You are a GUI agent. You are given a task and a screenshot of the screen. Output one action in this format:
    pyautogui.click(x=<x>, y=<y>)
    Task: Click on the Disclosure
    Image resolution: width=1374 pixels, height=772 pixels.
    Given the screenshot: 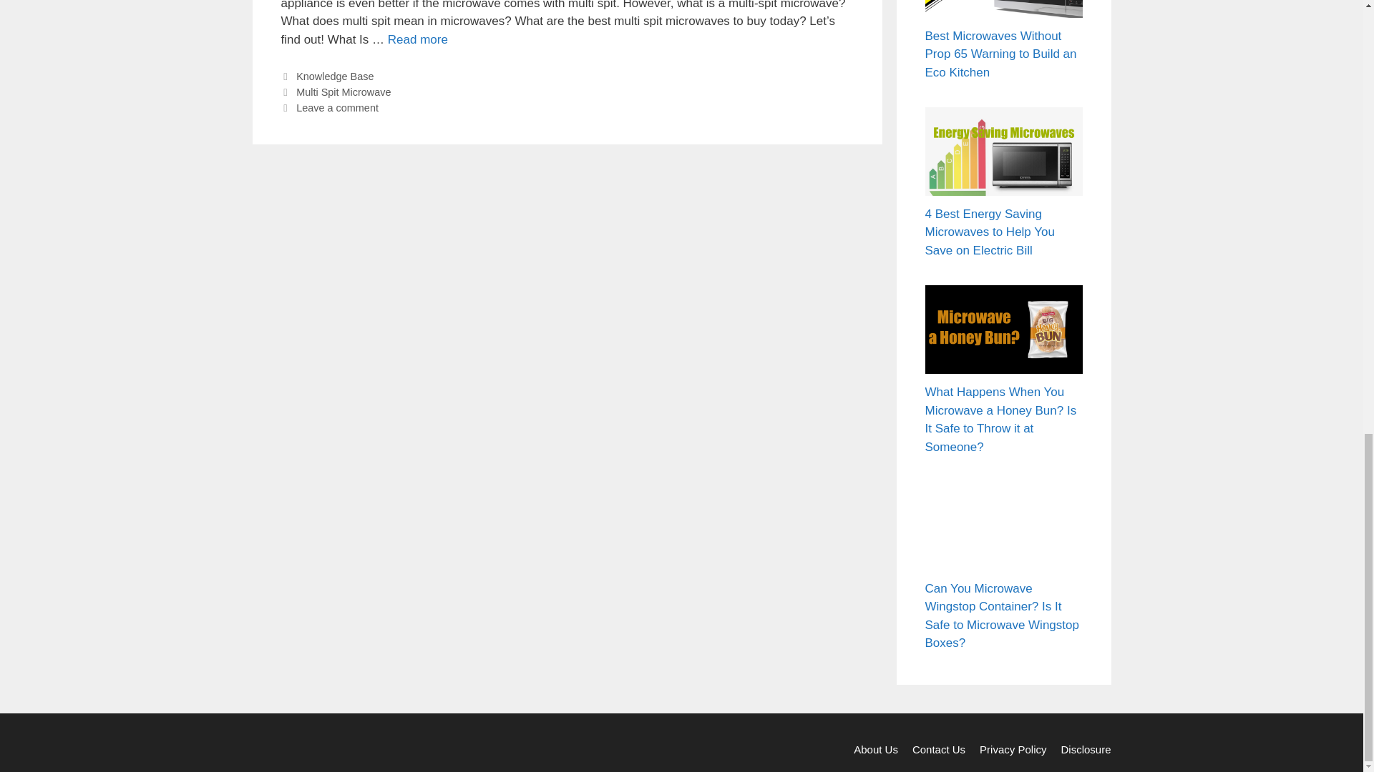 What is the action you would take?
    pyautogui.click(x=1085, y=749)
    